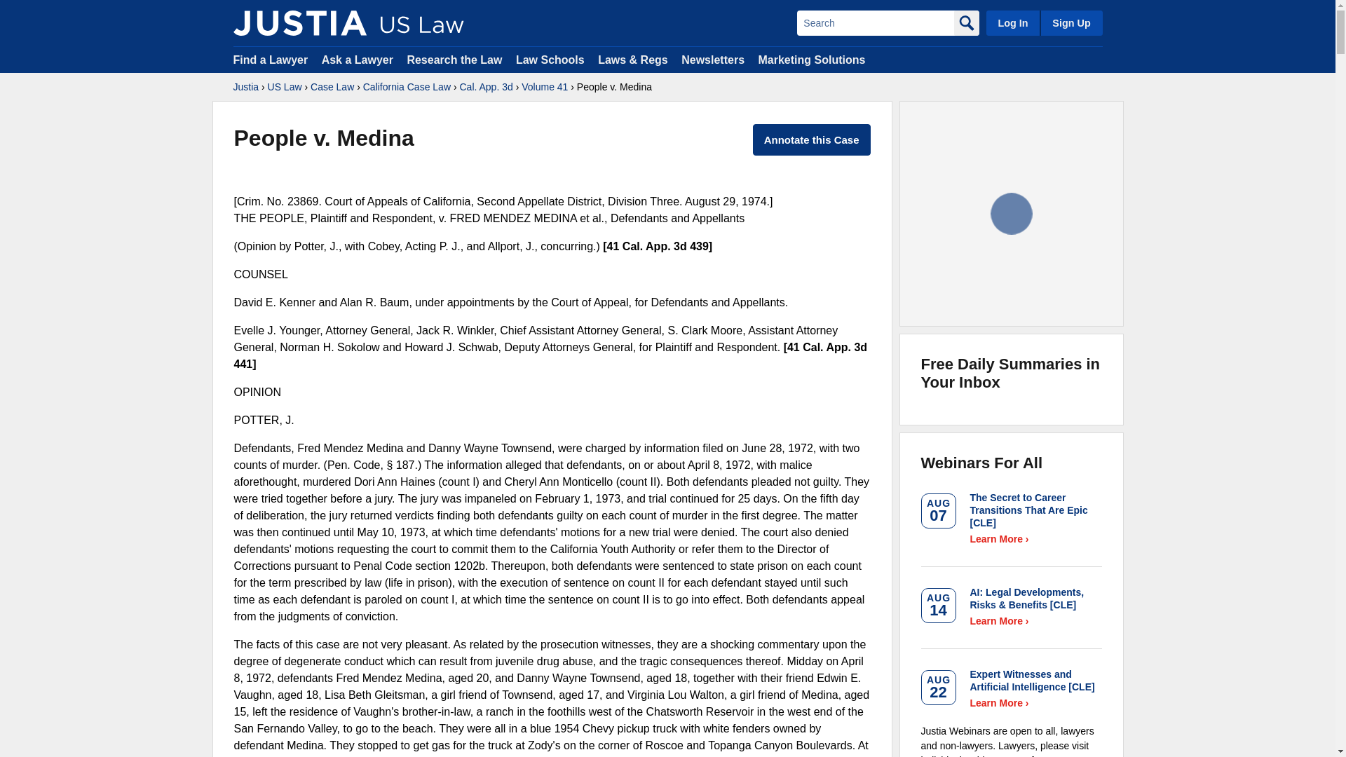 This screenshot has width=1346, height=757. What do you see at coordinates (271, 59) in the screenshot?
I see `Find a Lawyer` at bounding box center [271, 59].